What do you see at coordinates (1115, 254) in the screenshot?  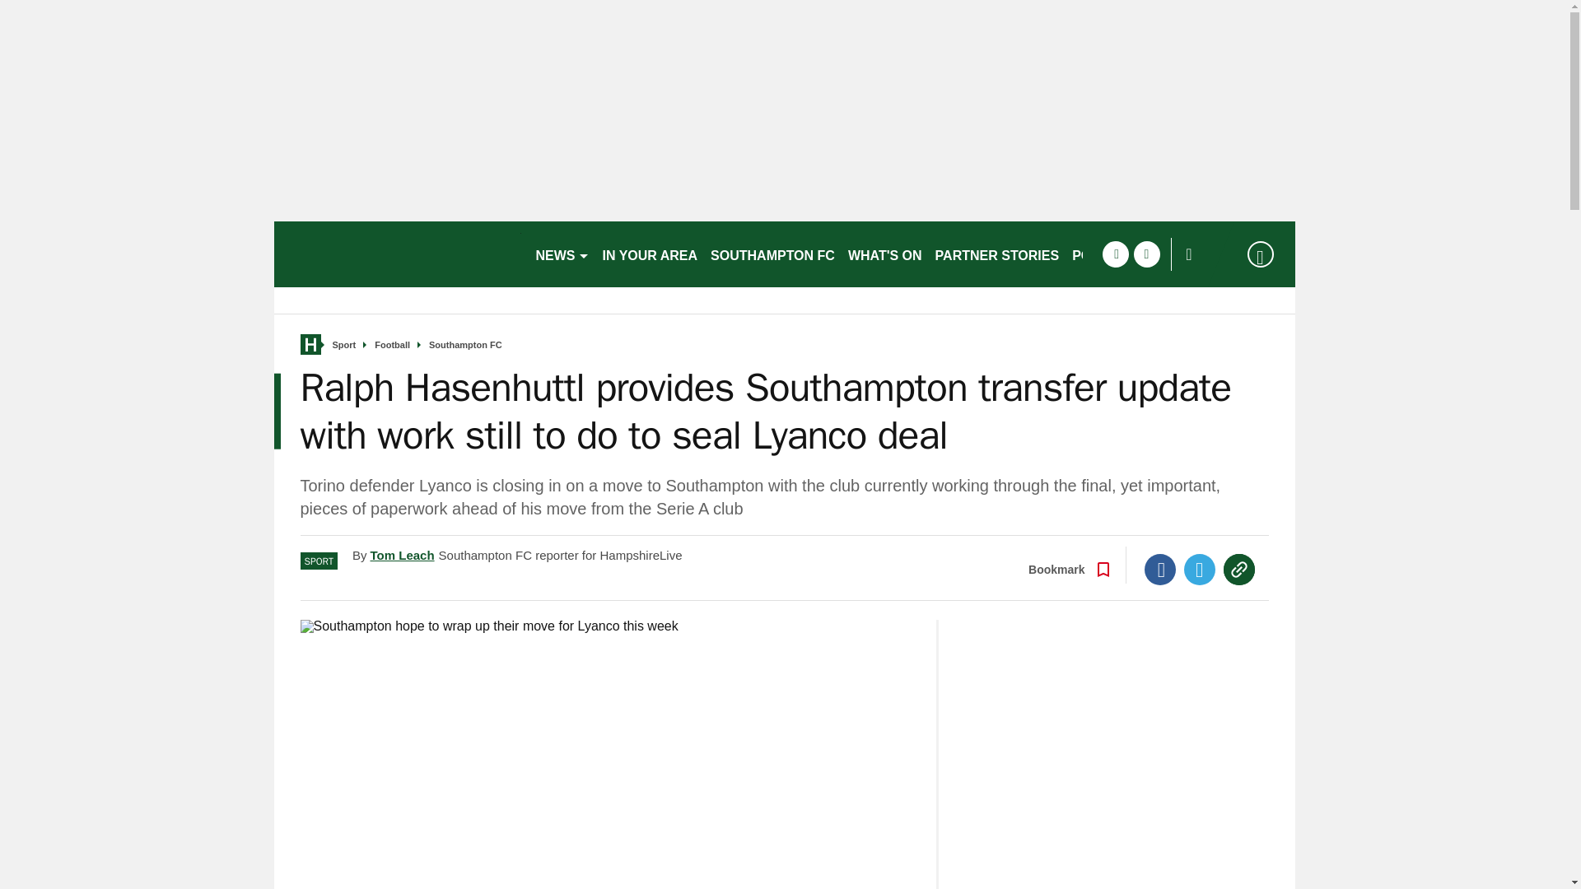 I see `facebook` at bounding box center [1115, 254].